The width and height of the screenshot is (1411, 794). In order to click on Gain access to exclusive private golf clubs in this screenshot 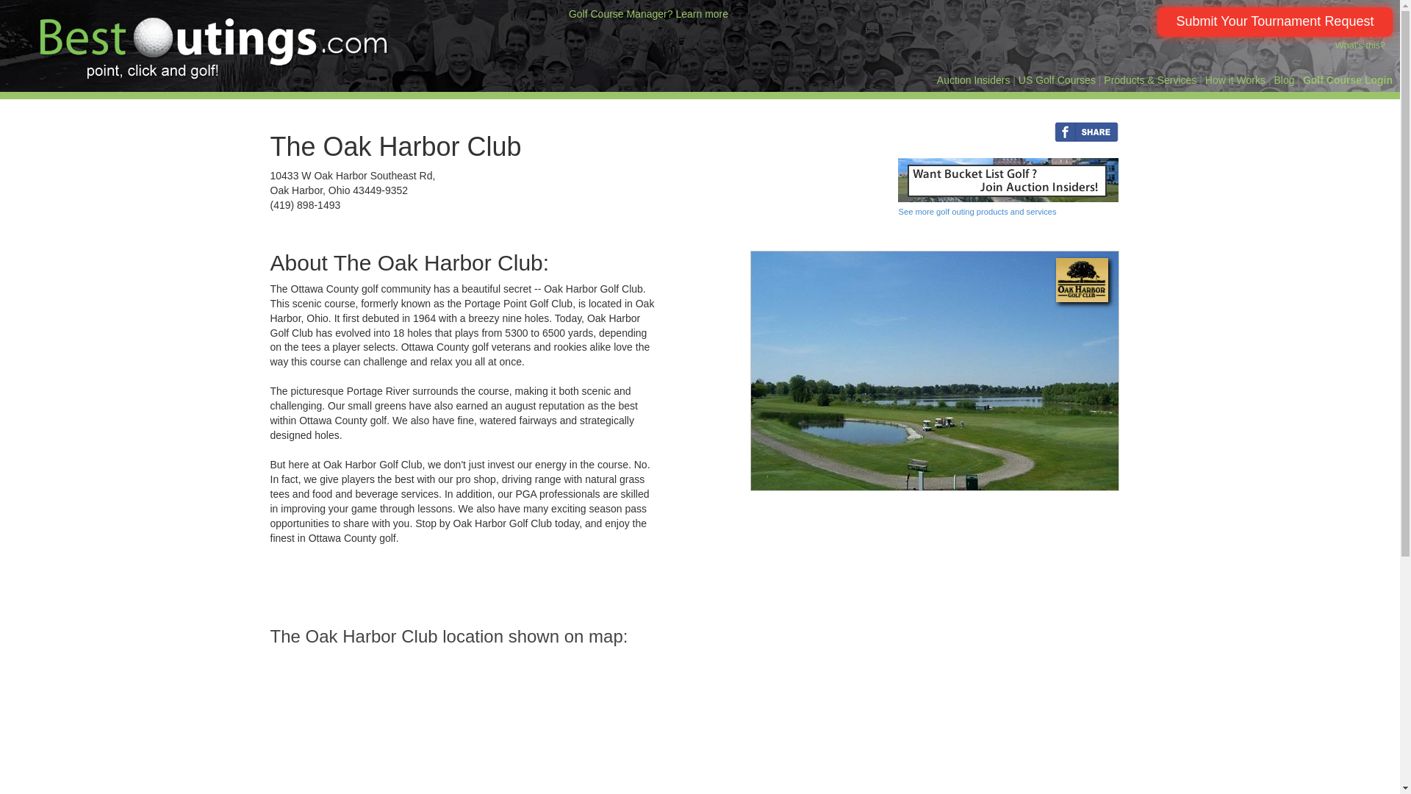, I will do `click(973, 79)`.